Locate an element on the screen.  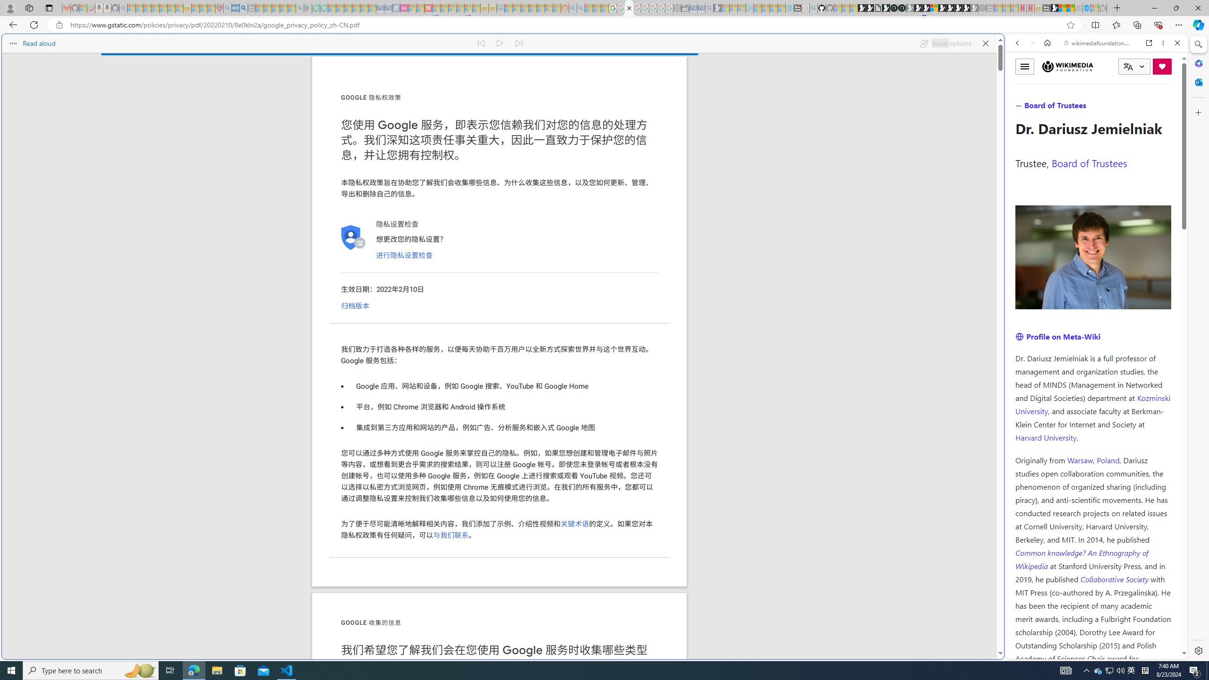
Earth has six continents not seven, radical new study claims is located at coordinates (1070, 8).